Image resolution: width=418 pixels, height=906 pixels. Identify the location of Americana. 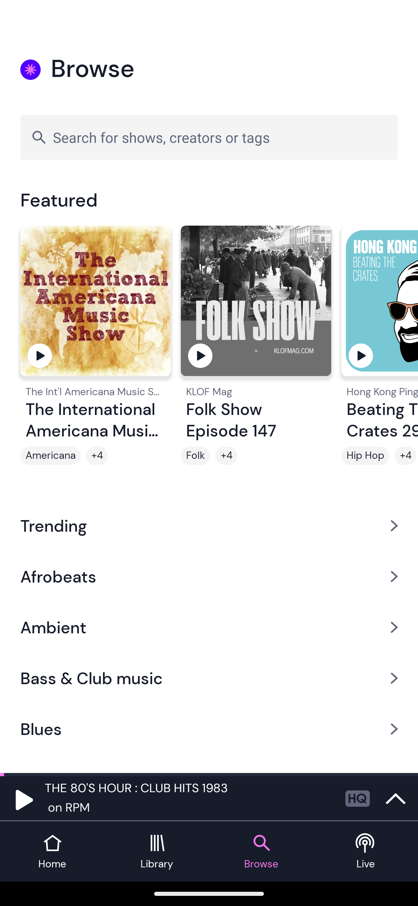
(51, 456).